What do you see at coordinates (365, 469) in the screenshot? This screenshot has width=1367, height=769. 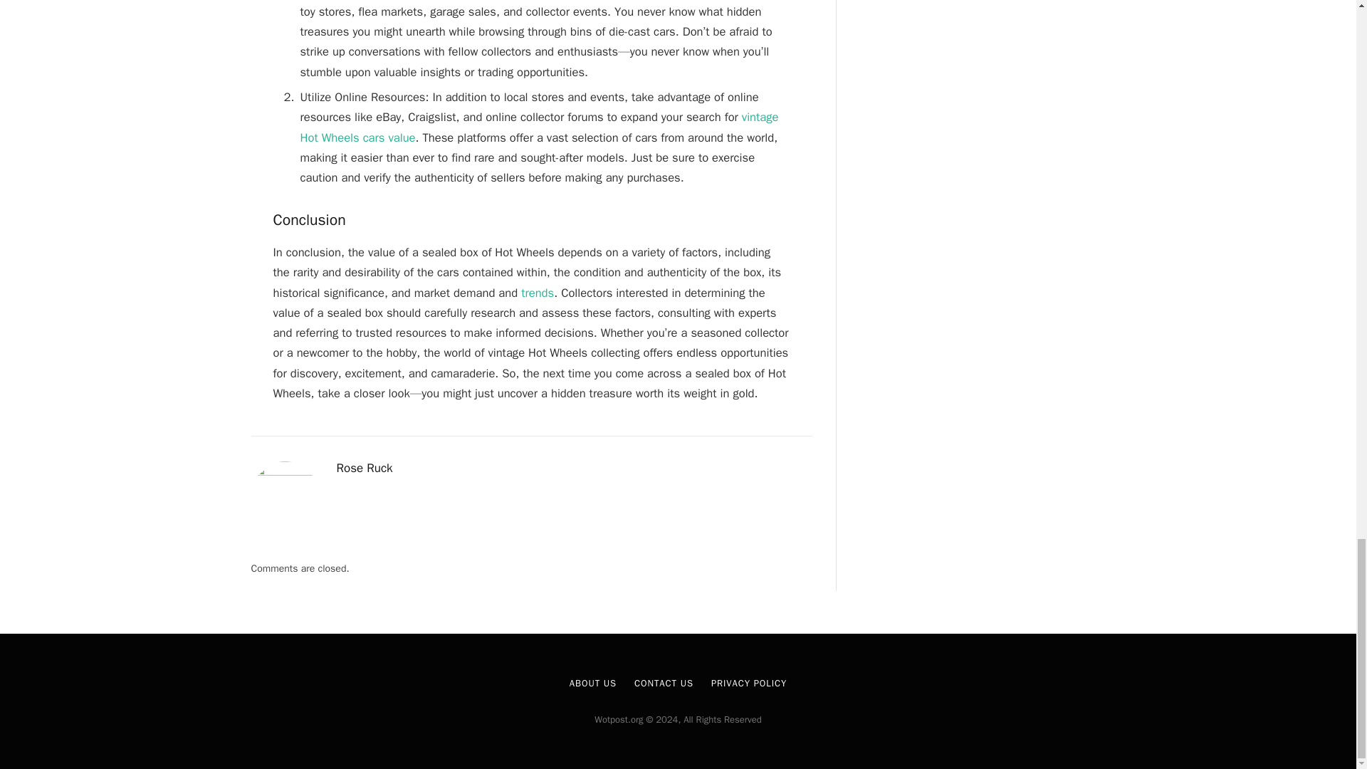 I see `Rose Ruck` at bounding box center [365, 469].